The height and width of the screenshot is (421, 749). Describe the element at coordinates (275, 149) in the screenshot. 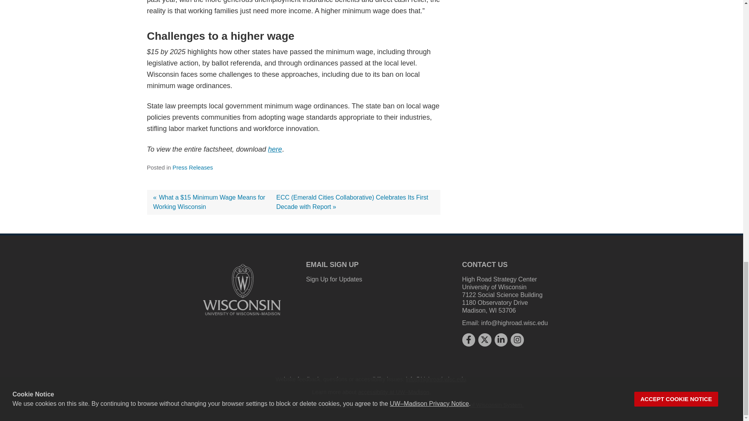

I see `here` at that location.